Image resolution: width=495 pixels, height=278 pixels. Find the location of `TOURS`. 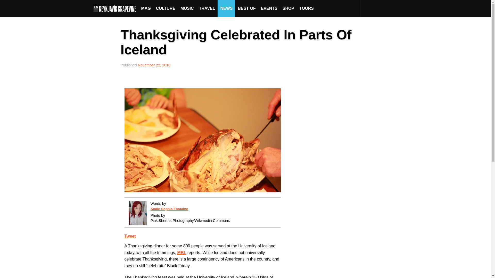

TOURS is located at coordinates (306, 8).